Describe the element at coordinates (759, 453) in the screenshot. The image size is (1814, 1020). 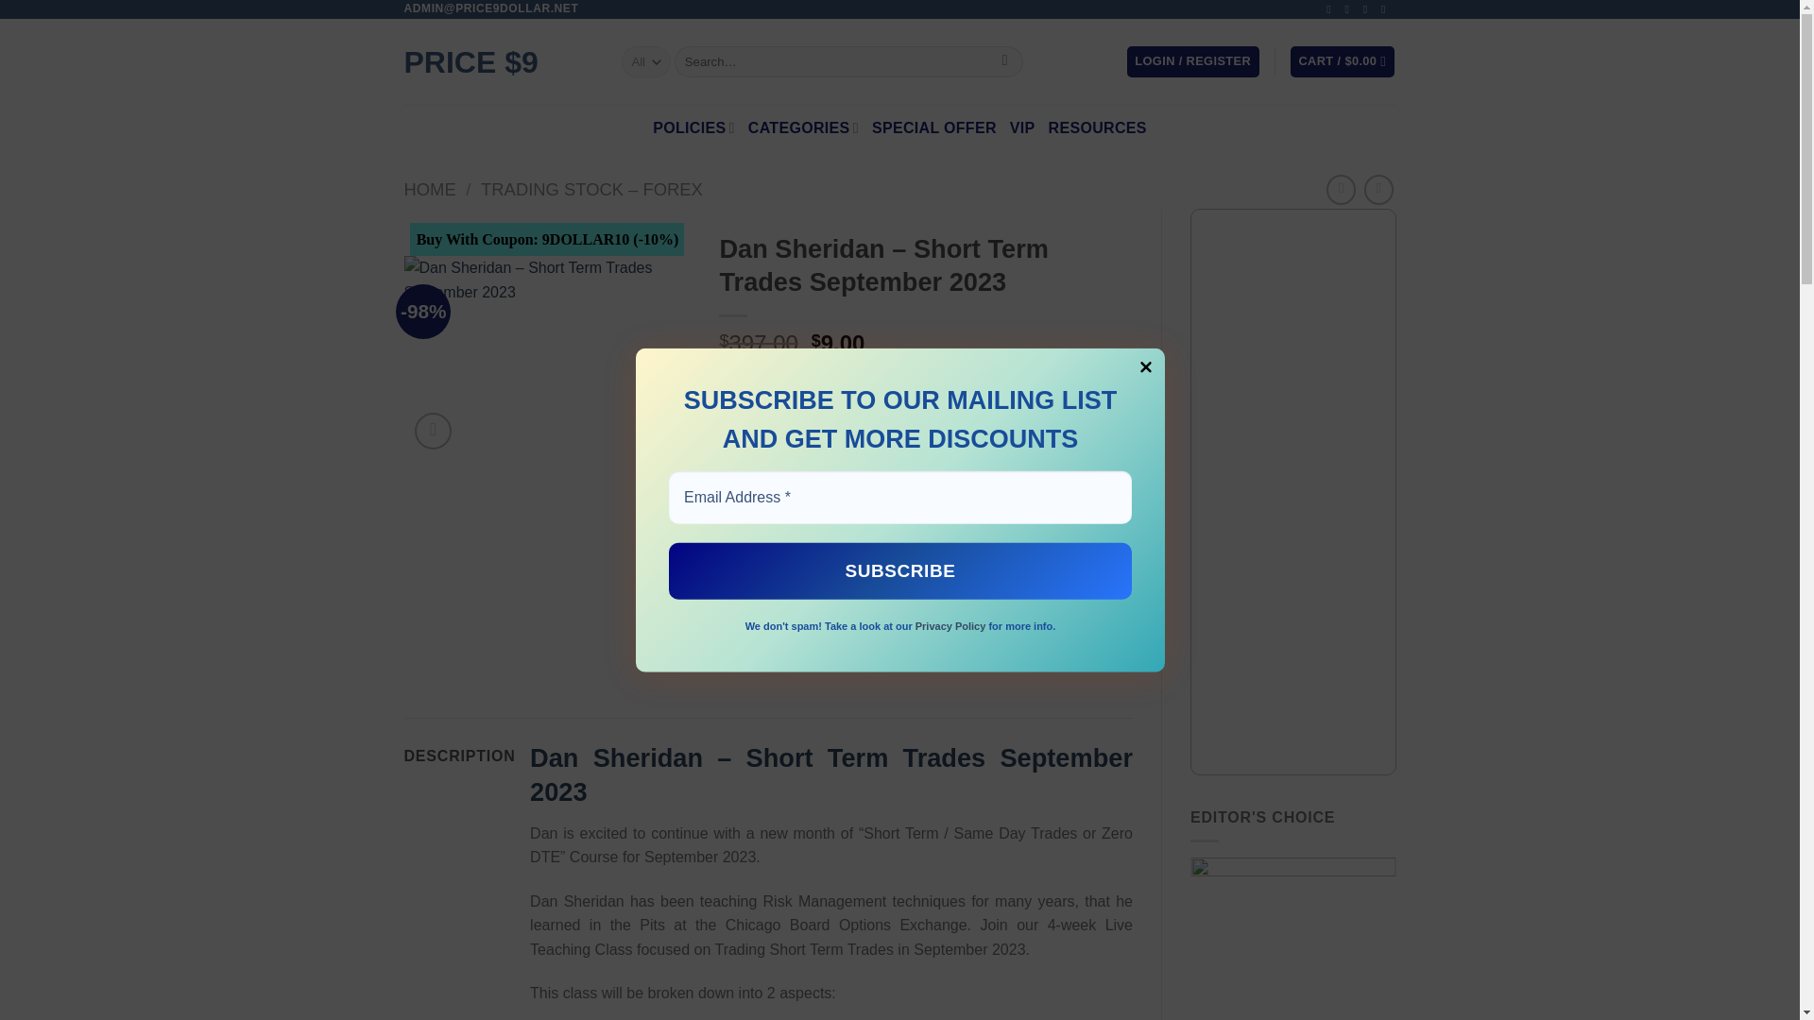
I see `1` at that location.